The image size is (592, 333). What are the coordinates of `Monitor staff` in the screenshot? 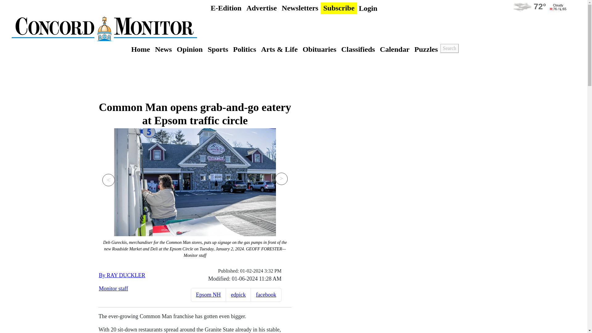 It's located at (113, 289).